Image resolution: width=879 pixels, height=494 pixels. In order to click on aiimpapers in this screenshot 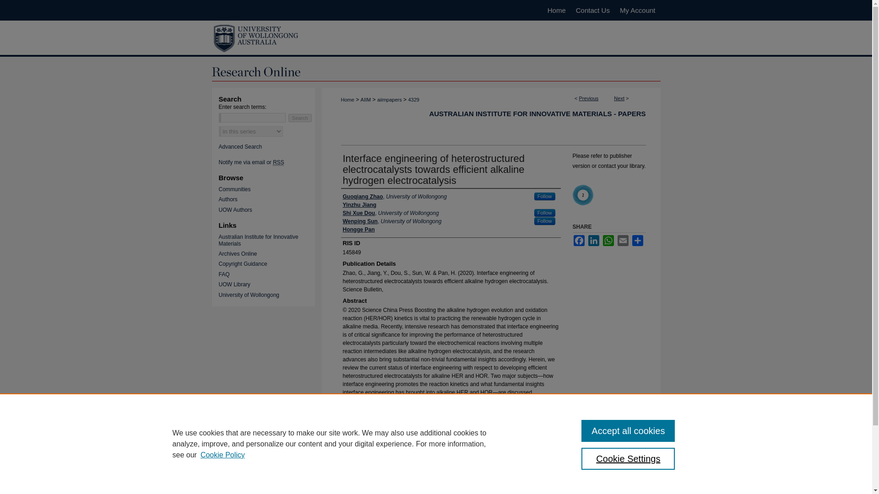, I will do `click(389, 99)`.